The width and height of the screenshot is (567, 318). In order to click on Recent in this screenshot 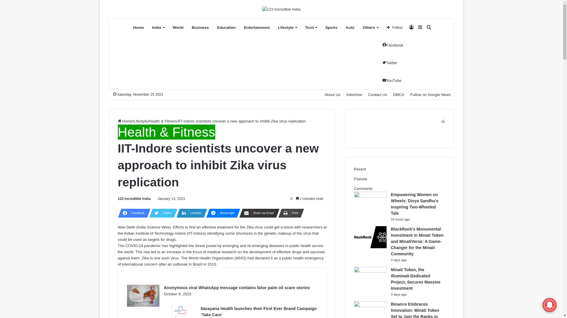, I will do `click(360, 169)`.